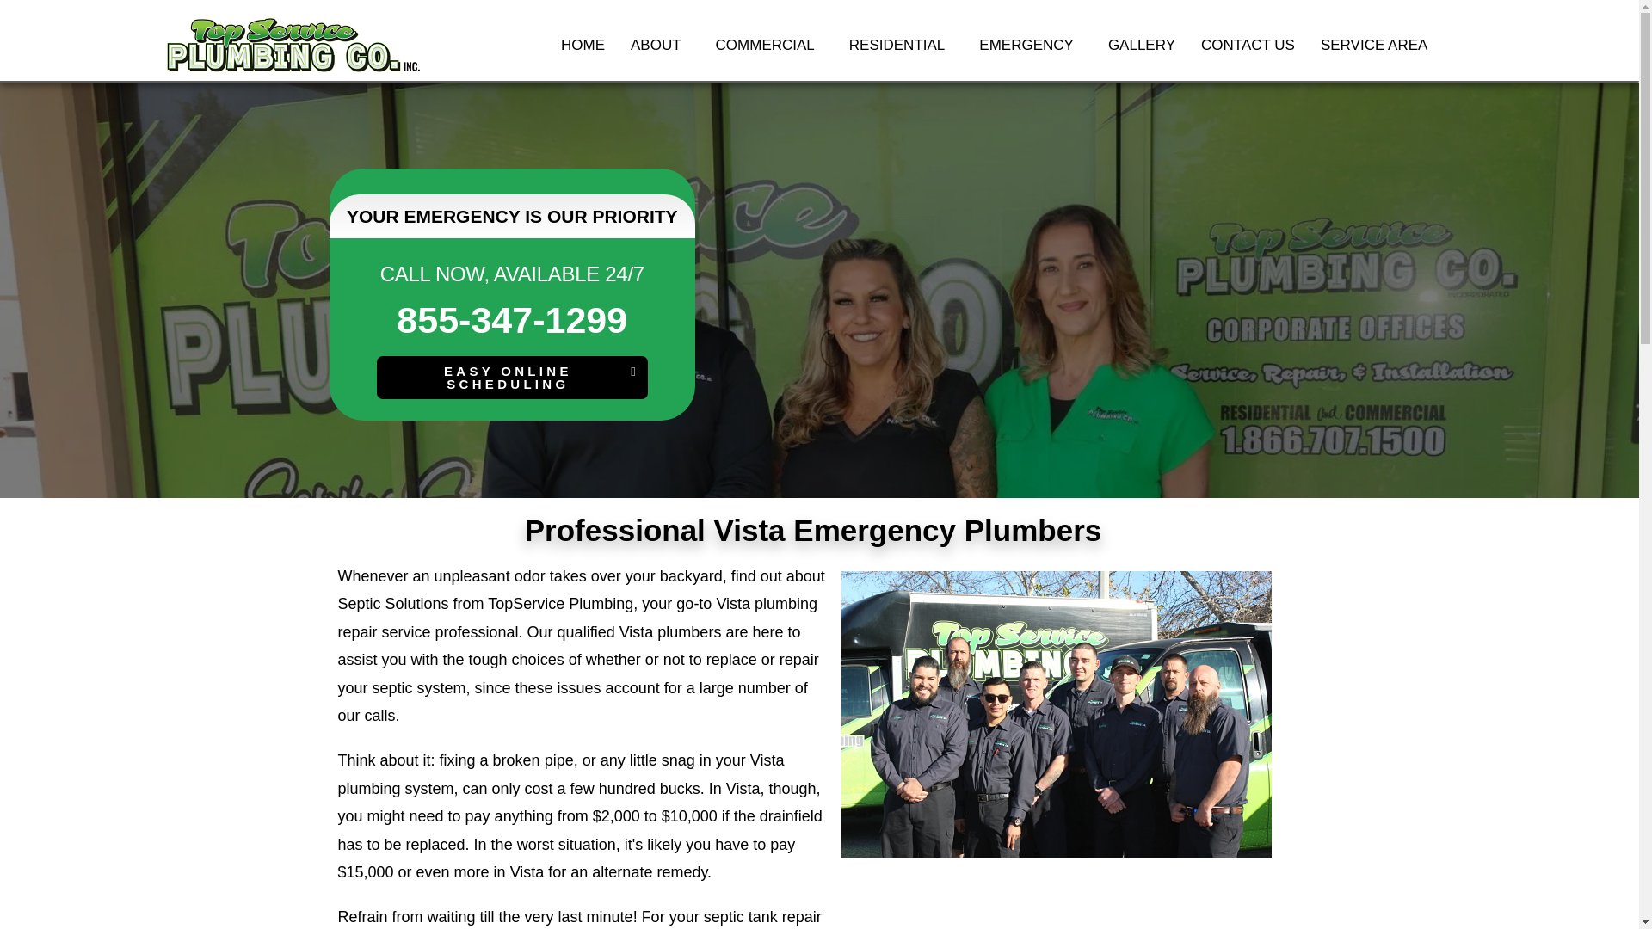 Image resolution: width=1652 pixels, height=929 pixels. What do you see at coordinates (1248, 44) in the screenshot?
I see `CONTACT US` at bounding box center [1248, 44].